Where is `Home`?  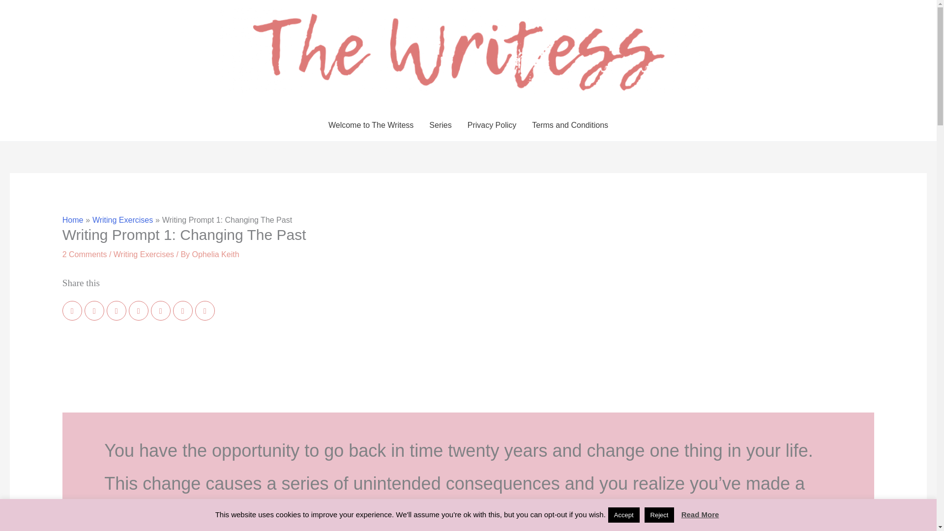
Home is located at coordinates (73, 219).